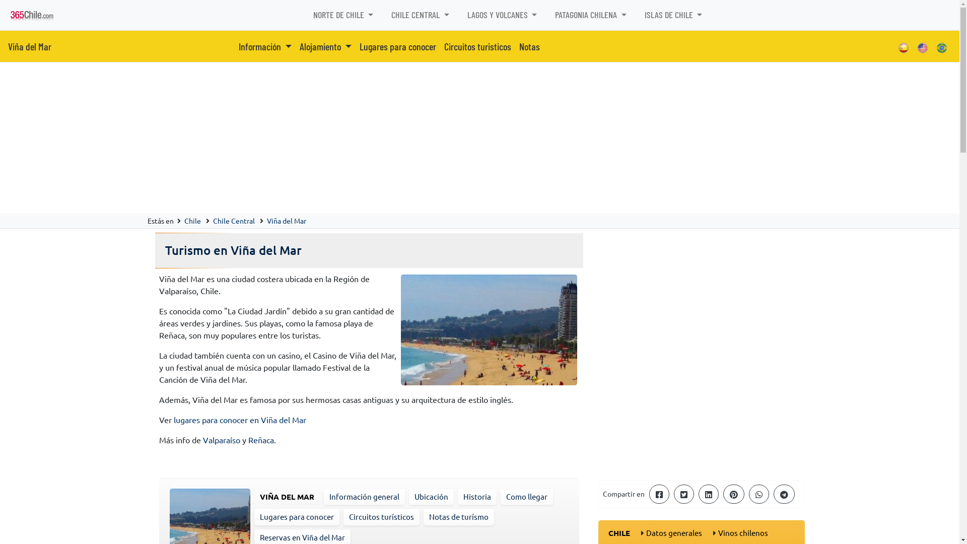 This screenshot has width=967, height=544. Describe the element at coordinates (477, 497) in the screenshot. I see `Historia` at that location.